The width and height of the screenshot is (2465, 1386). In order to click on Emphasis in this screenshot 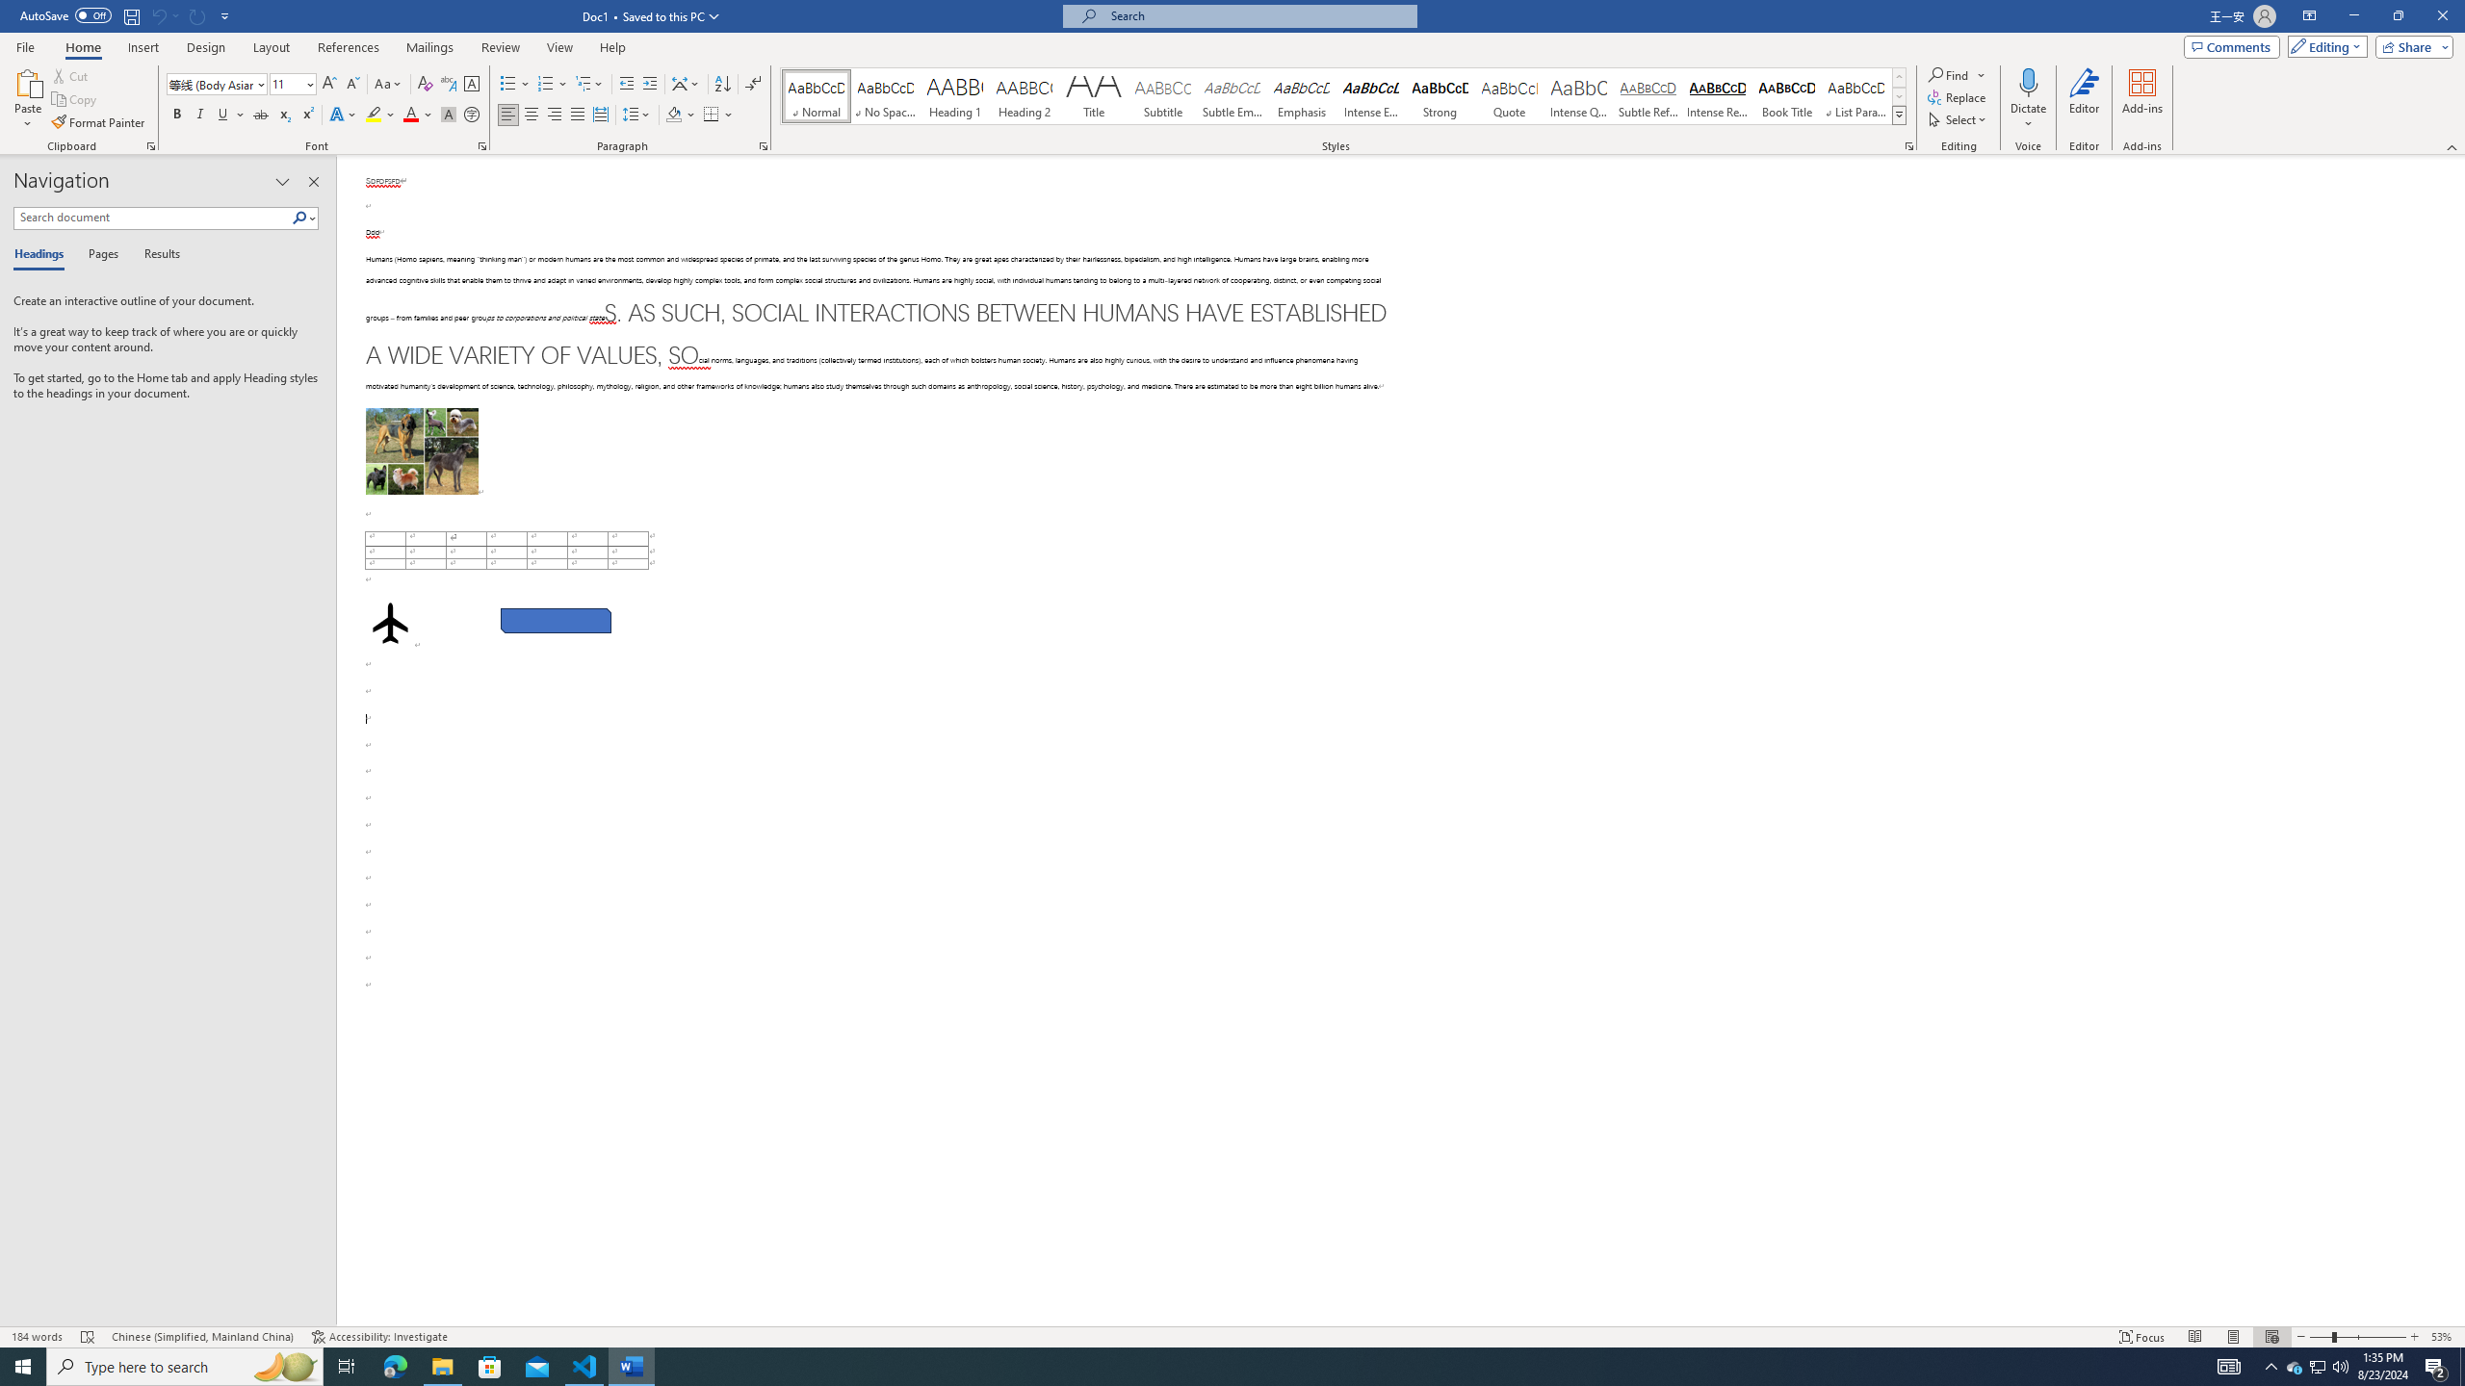, I will do `click(1301, 96)`.